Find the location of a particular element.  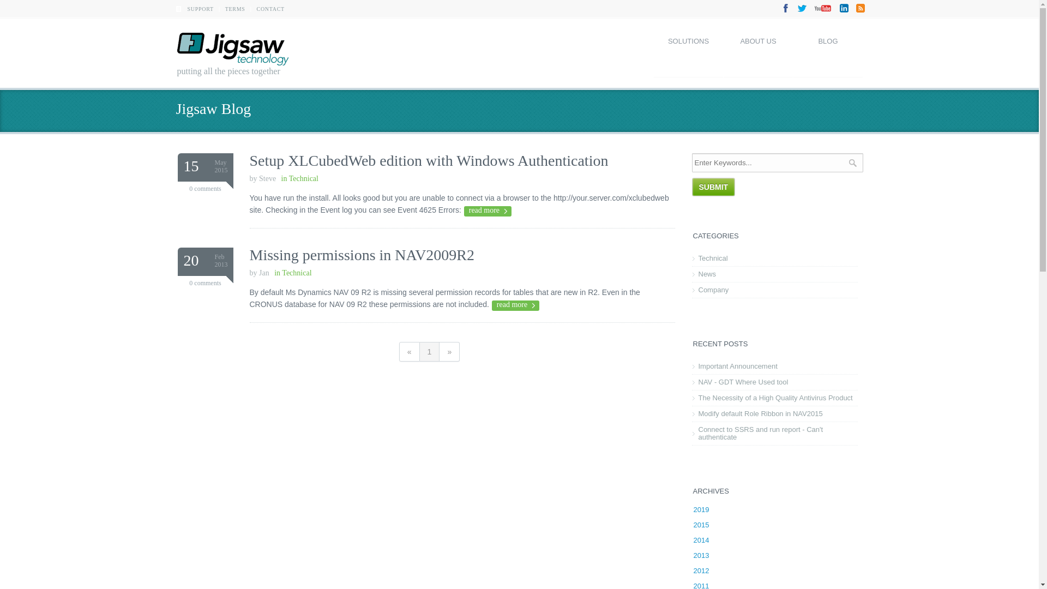

2014 is located at coordinates (701, 540).